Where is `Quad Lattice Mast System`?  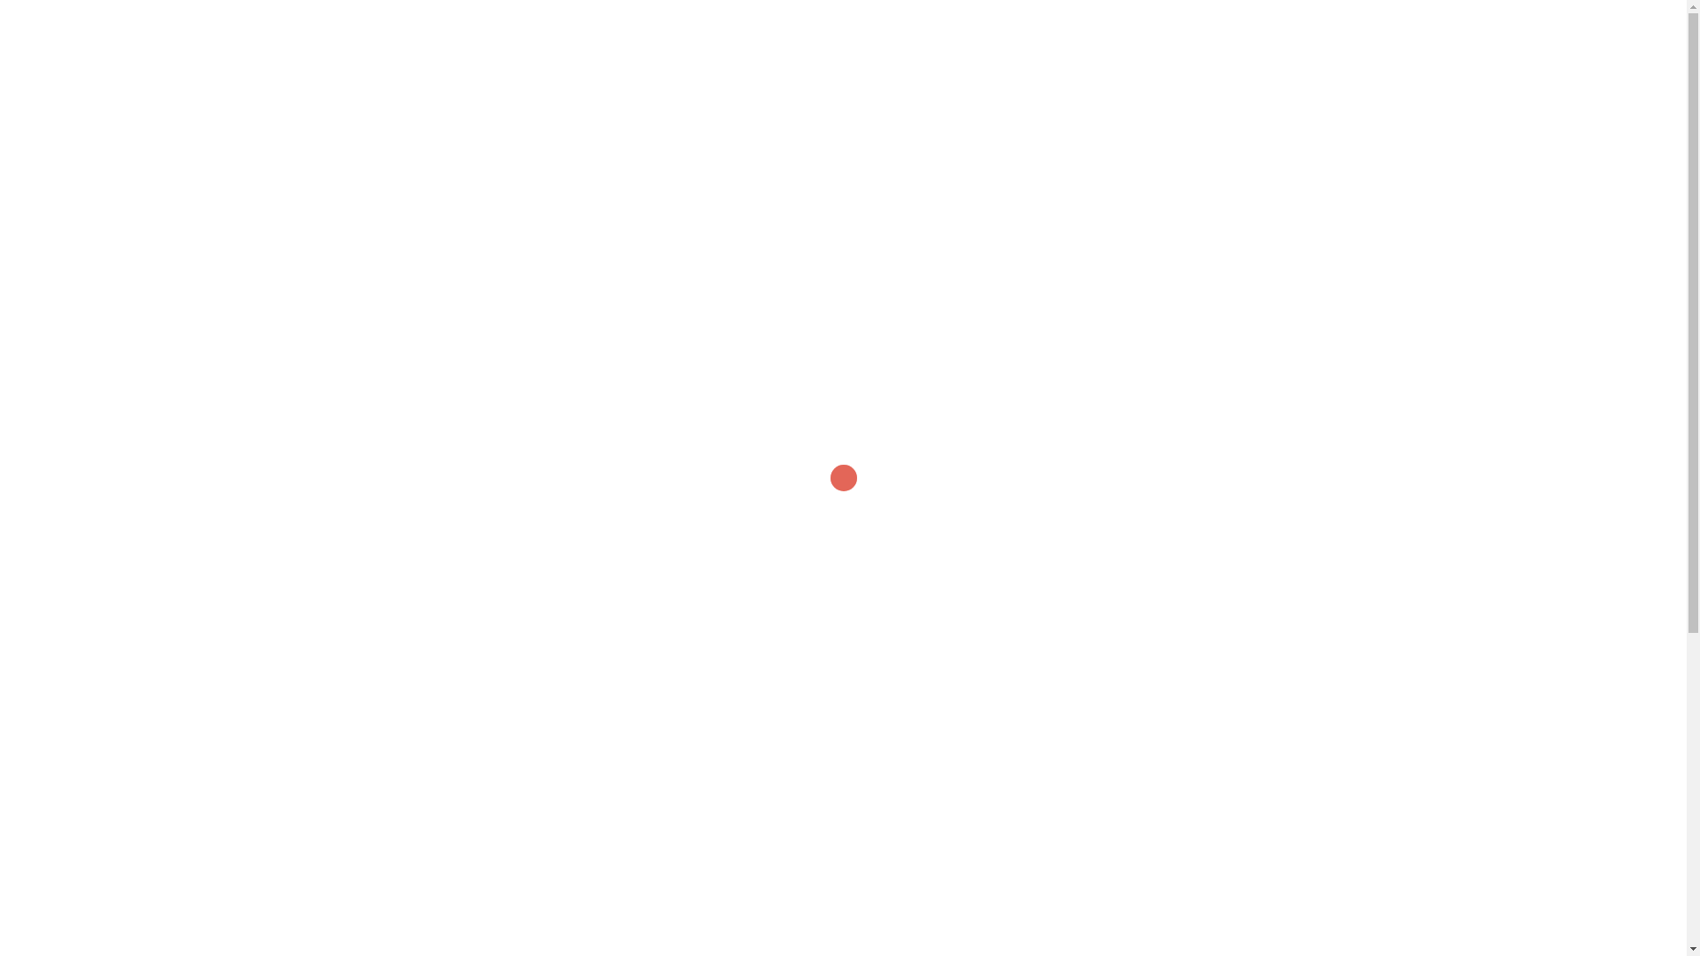
Quad Lattice Mast System is located at coordinates (1179, 503).